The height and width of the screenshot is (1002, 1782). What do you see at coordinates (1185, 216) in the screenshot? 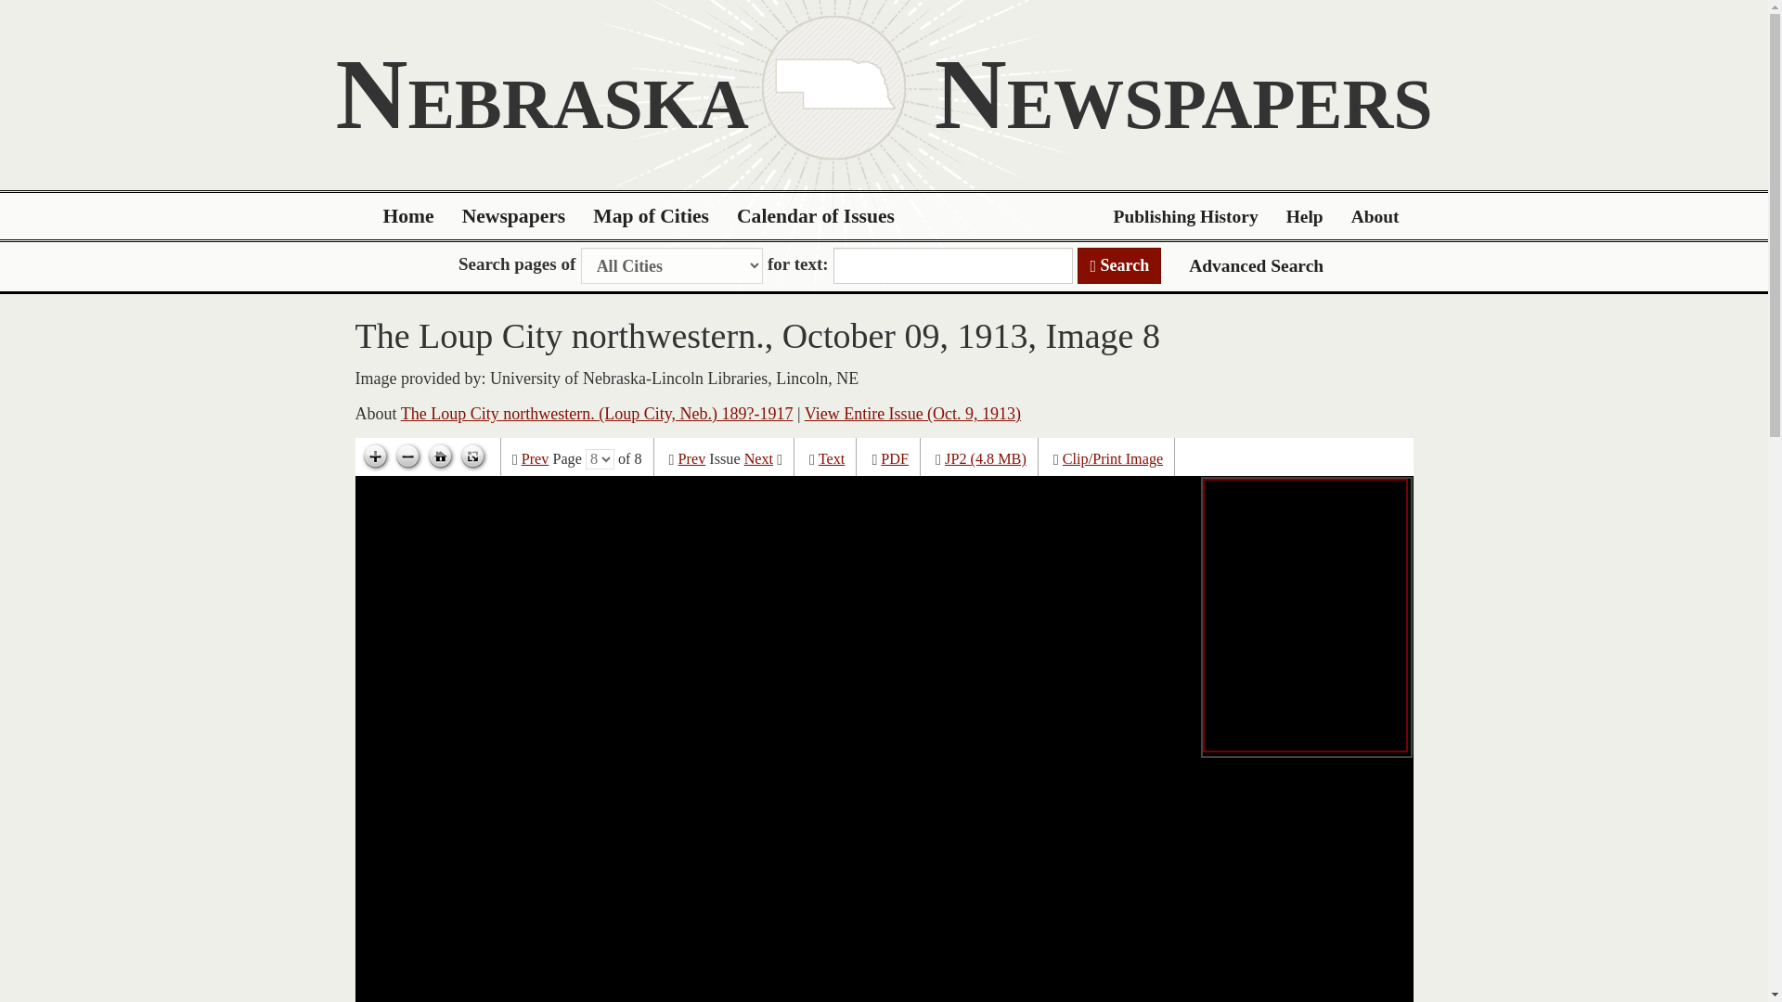
I see `Publishing History` at bounding box center [1185, 216].